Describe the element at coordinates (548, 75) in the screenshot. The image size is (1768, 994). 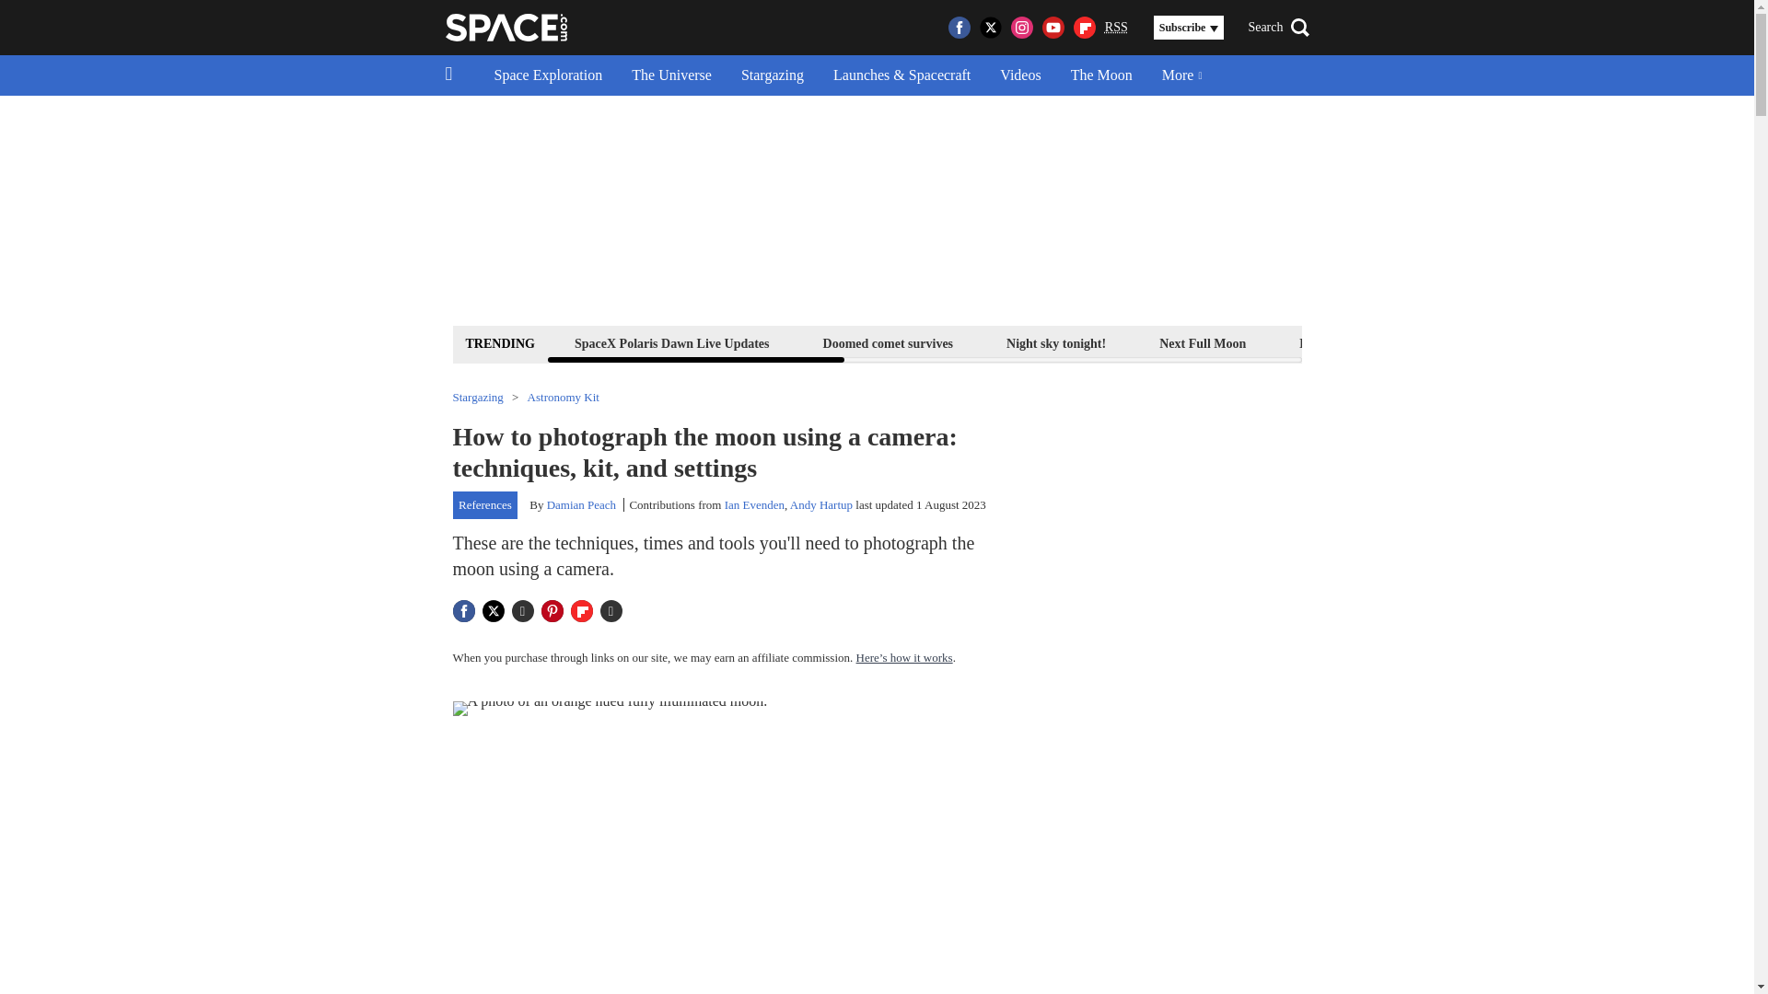
I see `Space Exploration` at that location.